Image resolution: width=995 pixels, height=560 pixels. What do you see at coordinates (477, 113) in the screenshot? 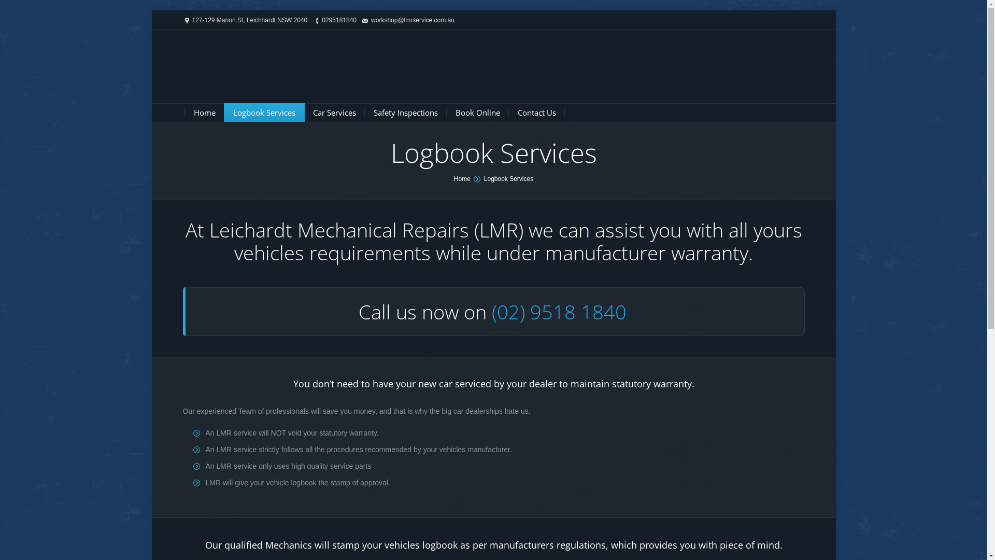
I see `Book Online` at bounding box center [477, 113].